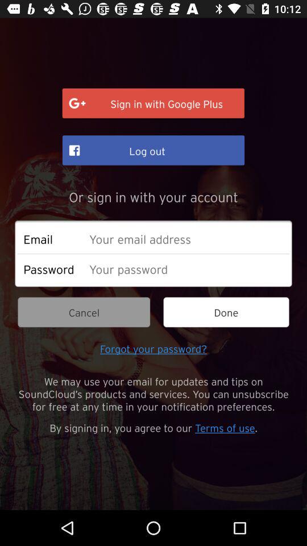 The width and height of the screenshot is (307, 546). What do you see at coordinates (84, 312) in the screenshot?
I see `tap the icon above the forgot your password?` at bounding box center [84, 312].